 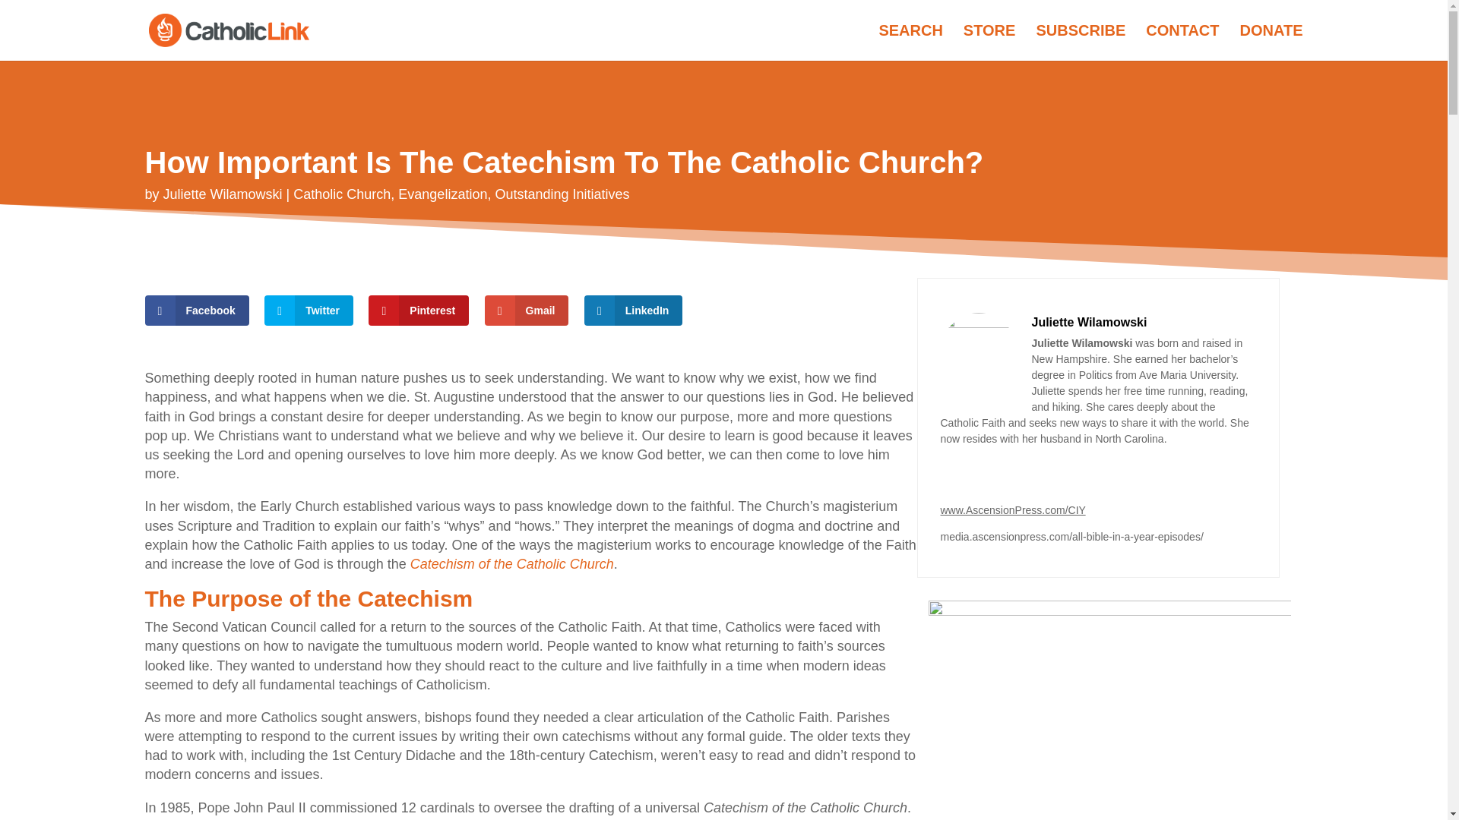 I want to click on STORE, so click(x=989, y=43).